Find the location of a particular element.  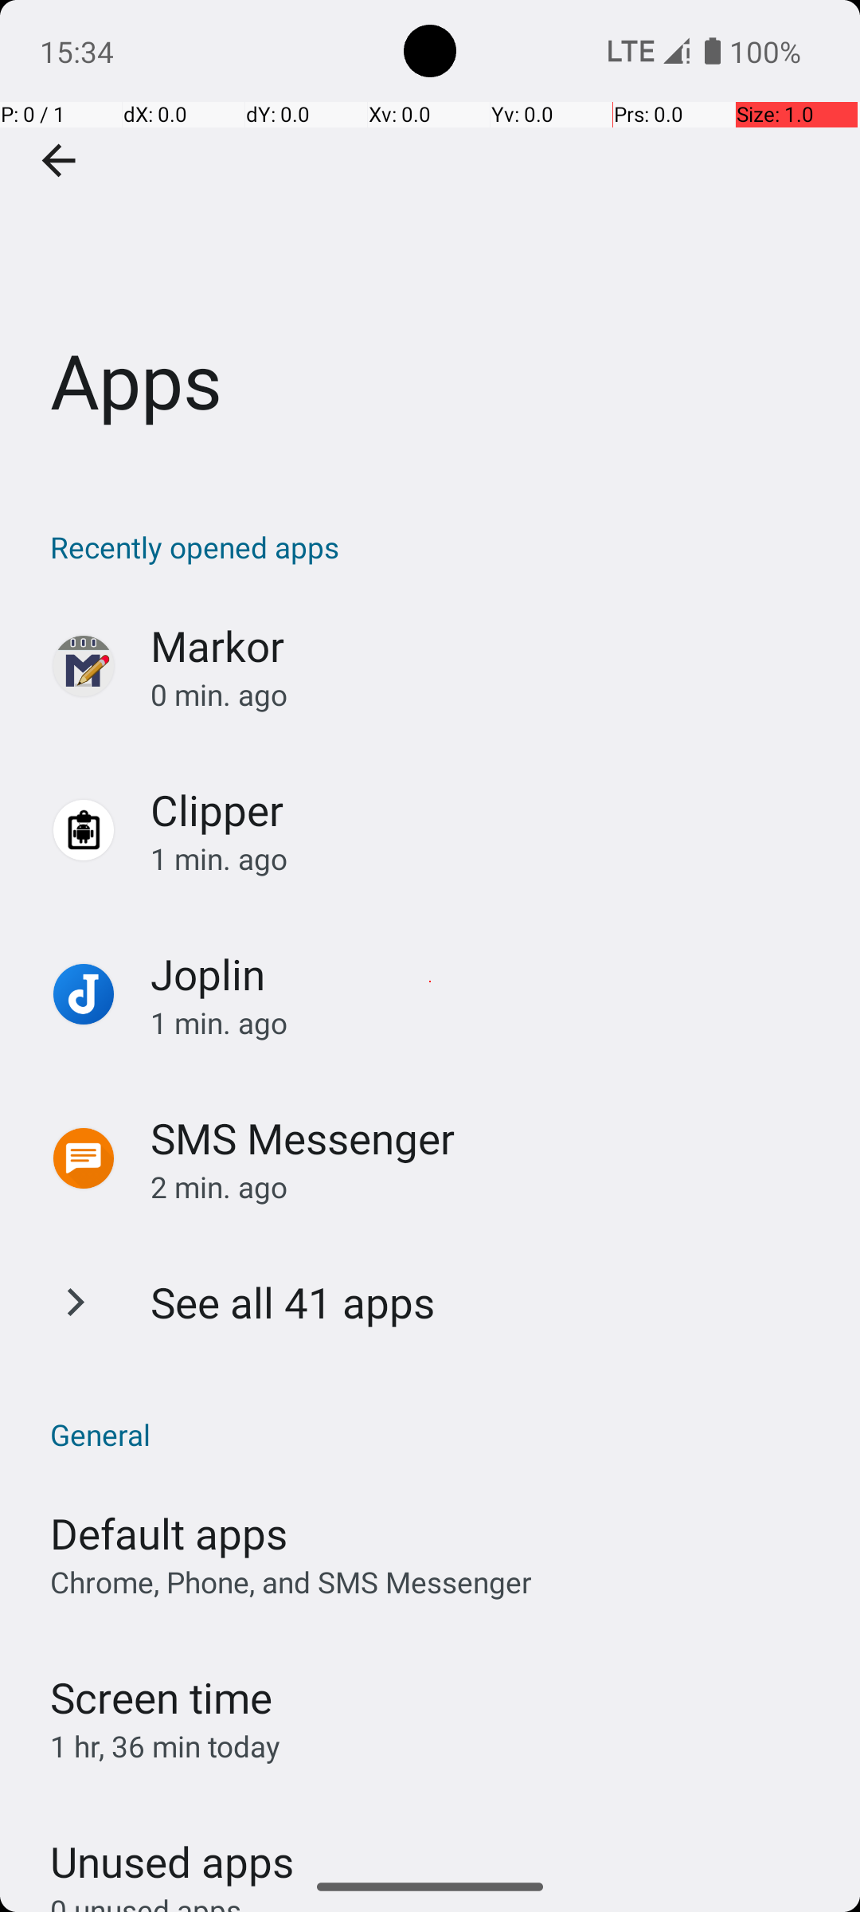

2 min. ago is located at coordinates (489, 1187).